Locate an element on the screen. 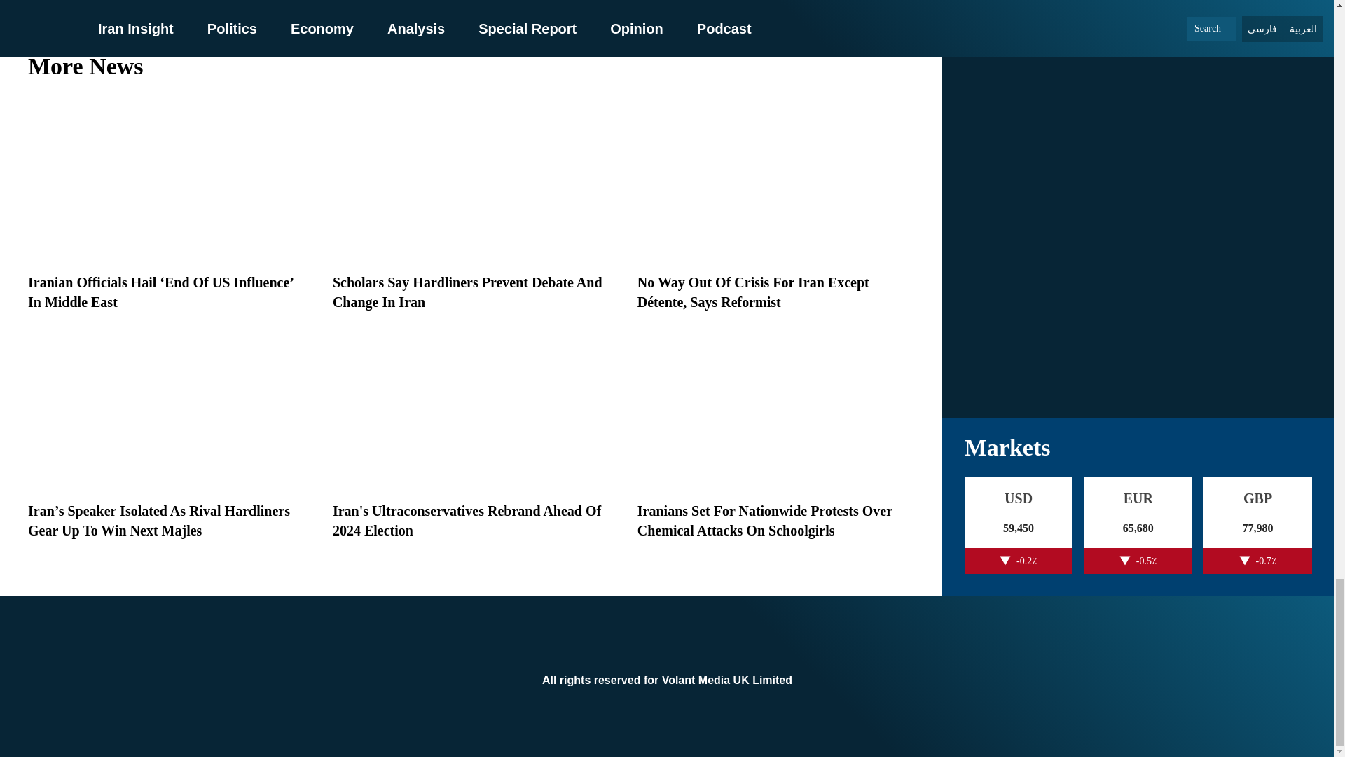 The width and height of the screenshot is (1345, 757). Scholars Say Hardliners Prevent Debate And Change In Iran is located at coordinates (467, 292).